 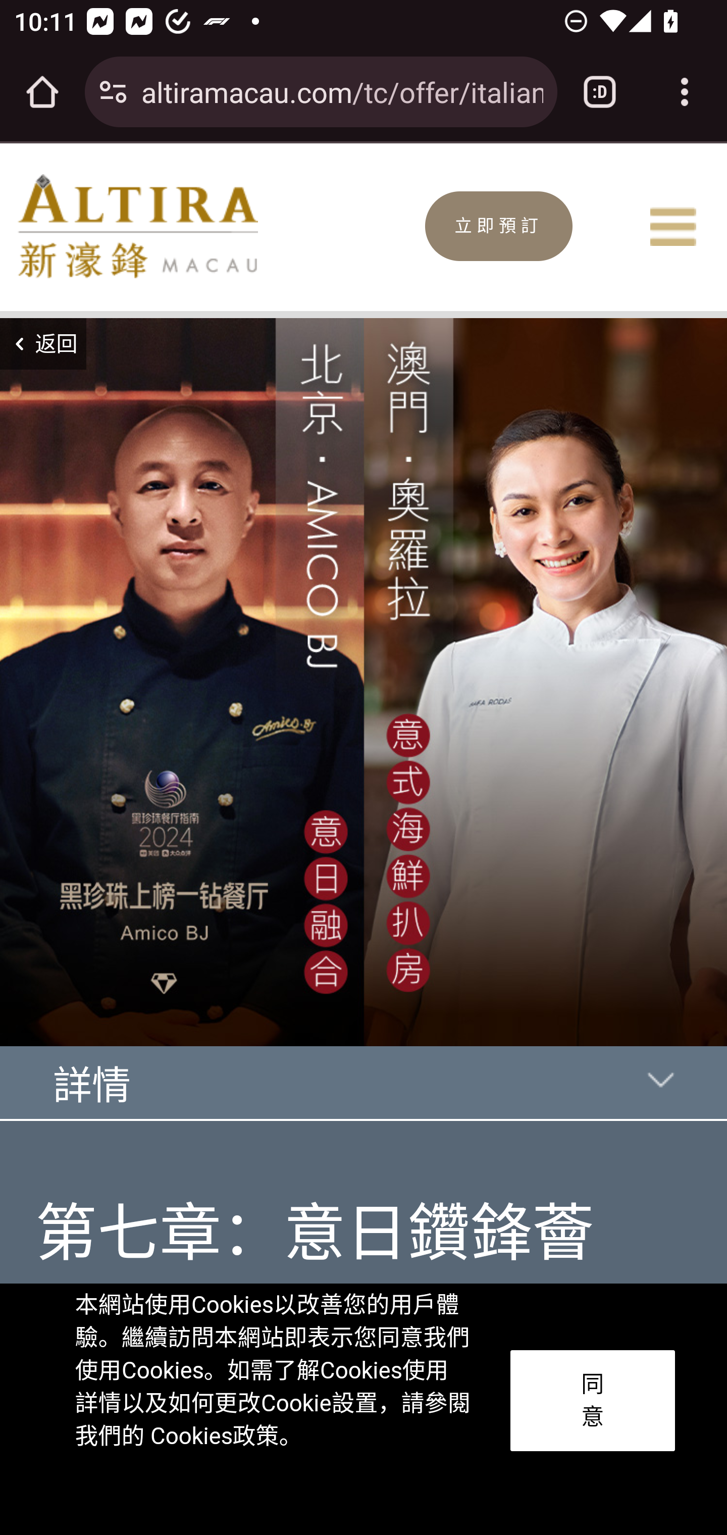 What do you see at coordinates (42, 92) in the screenshot?
I see `Open the home page` at bounding box center [42, 92].